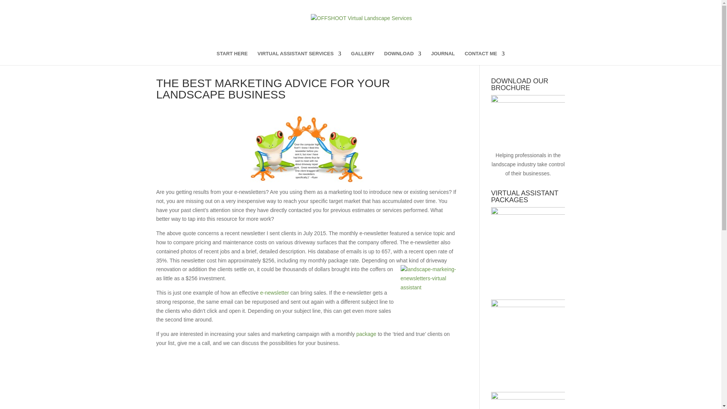 The height and width of the screenshot is (409, 727). What do you see at coordinates (366, 334) in the screenshot?
I see `package` at bounding box center [366, 334].